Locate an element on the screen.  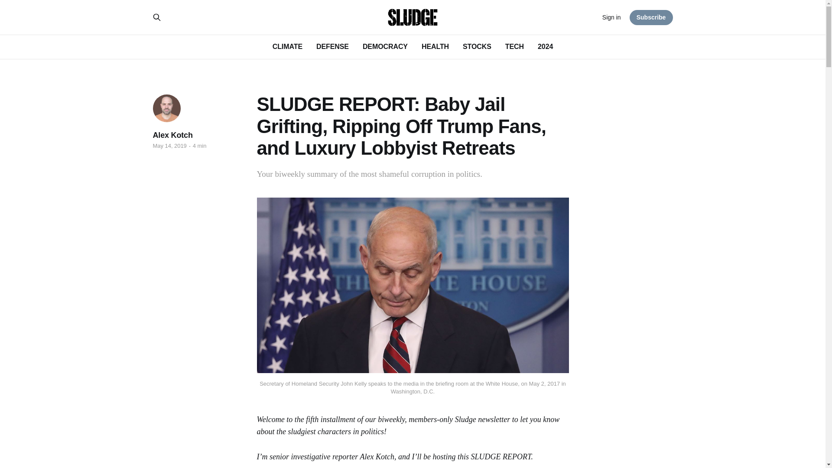
STOCKS is located at coordinates (477, 46).